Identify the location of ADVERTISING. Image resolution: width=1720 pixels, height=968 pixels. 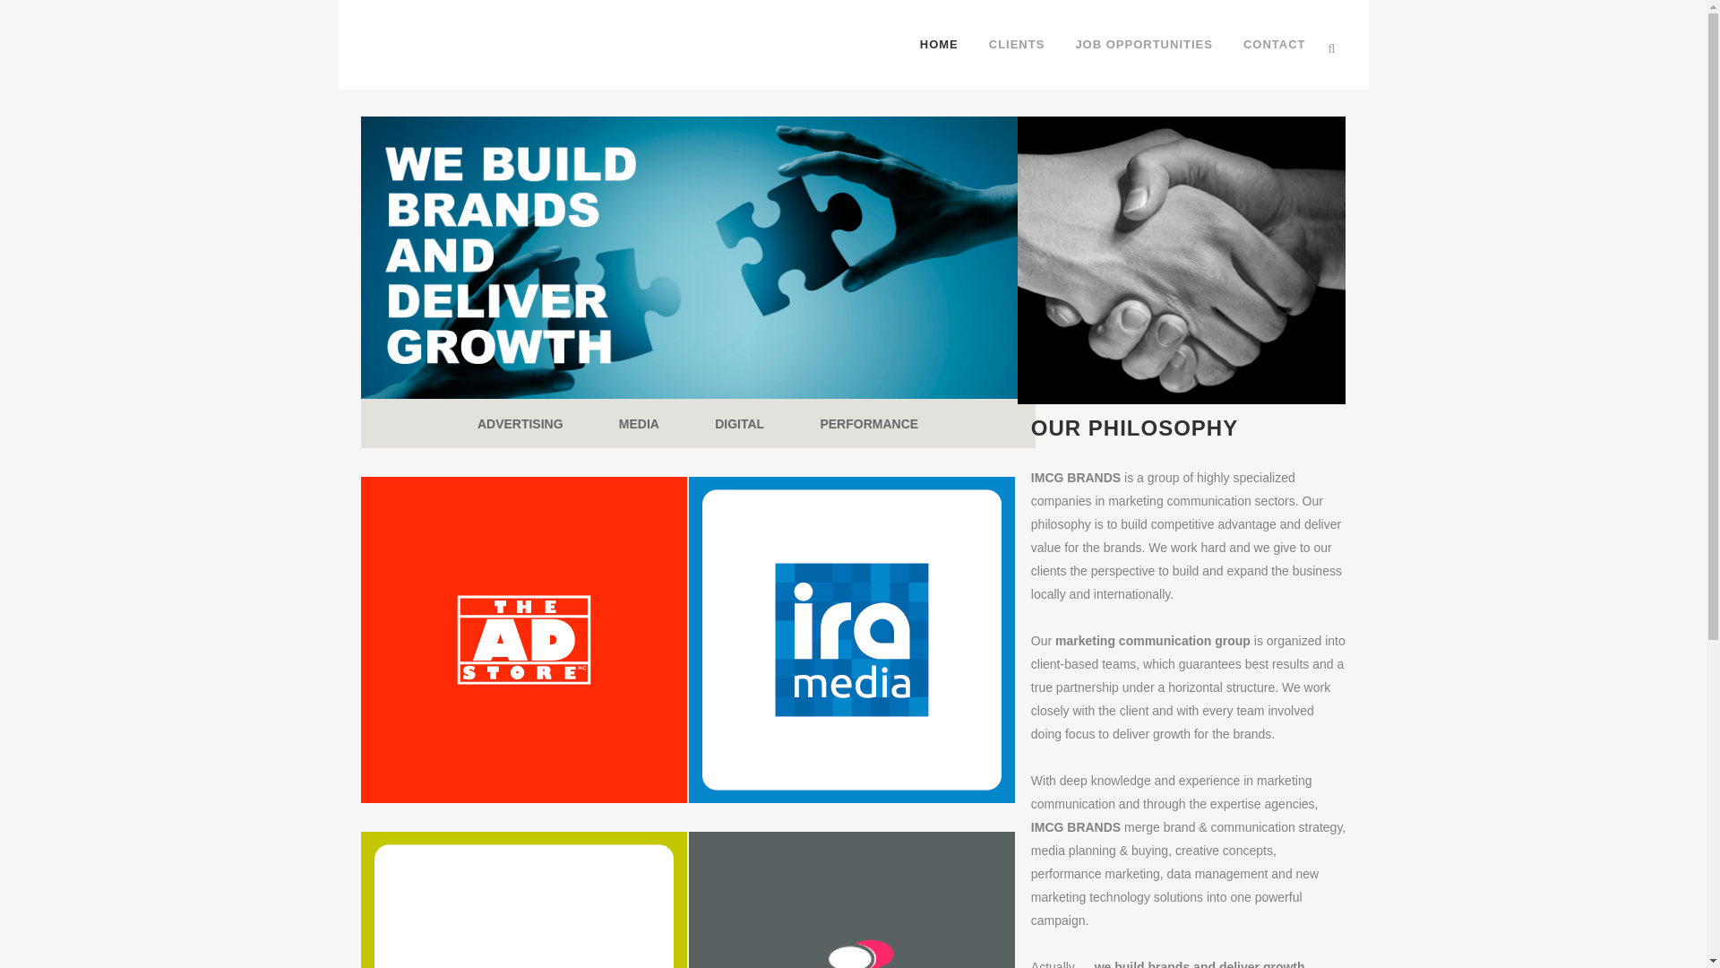
(869, 423).